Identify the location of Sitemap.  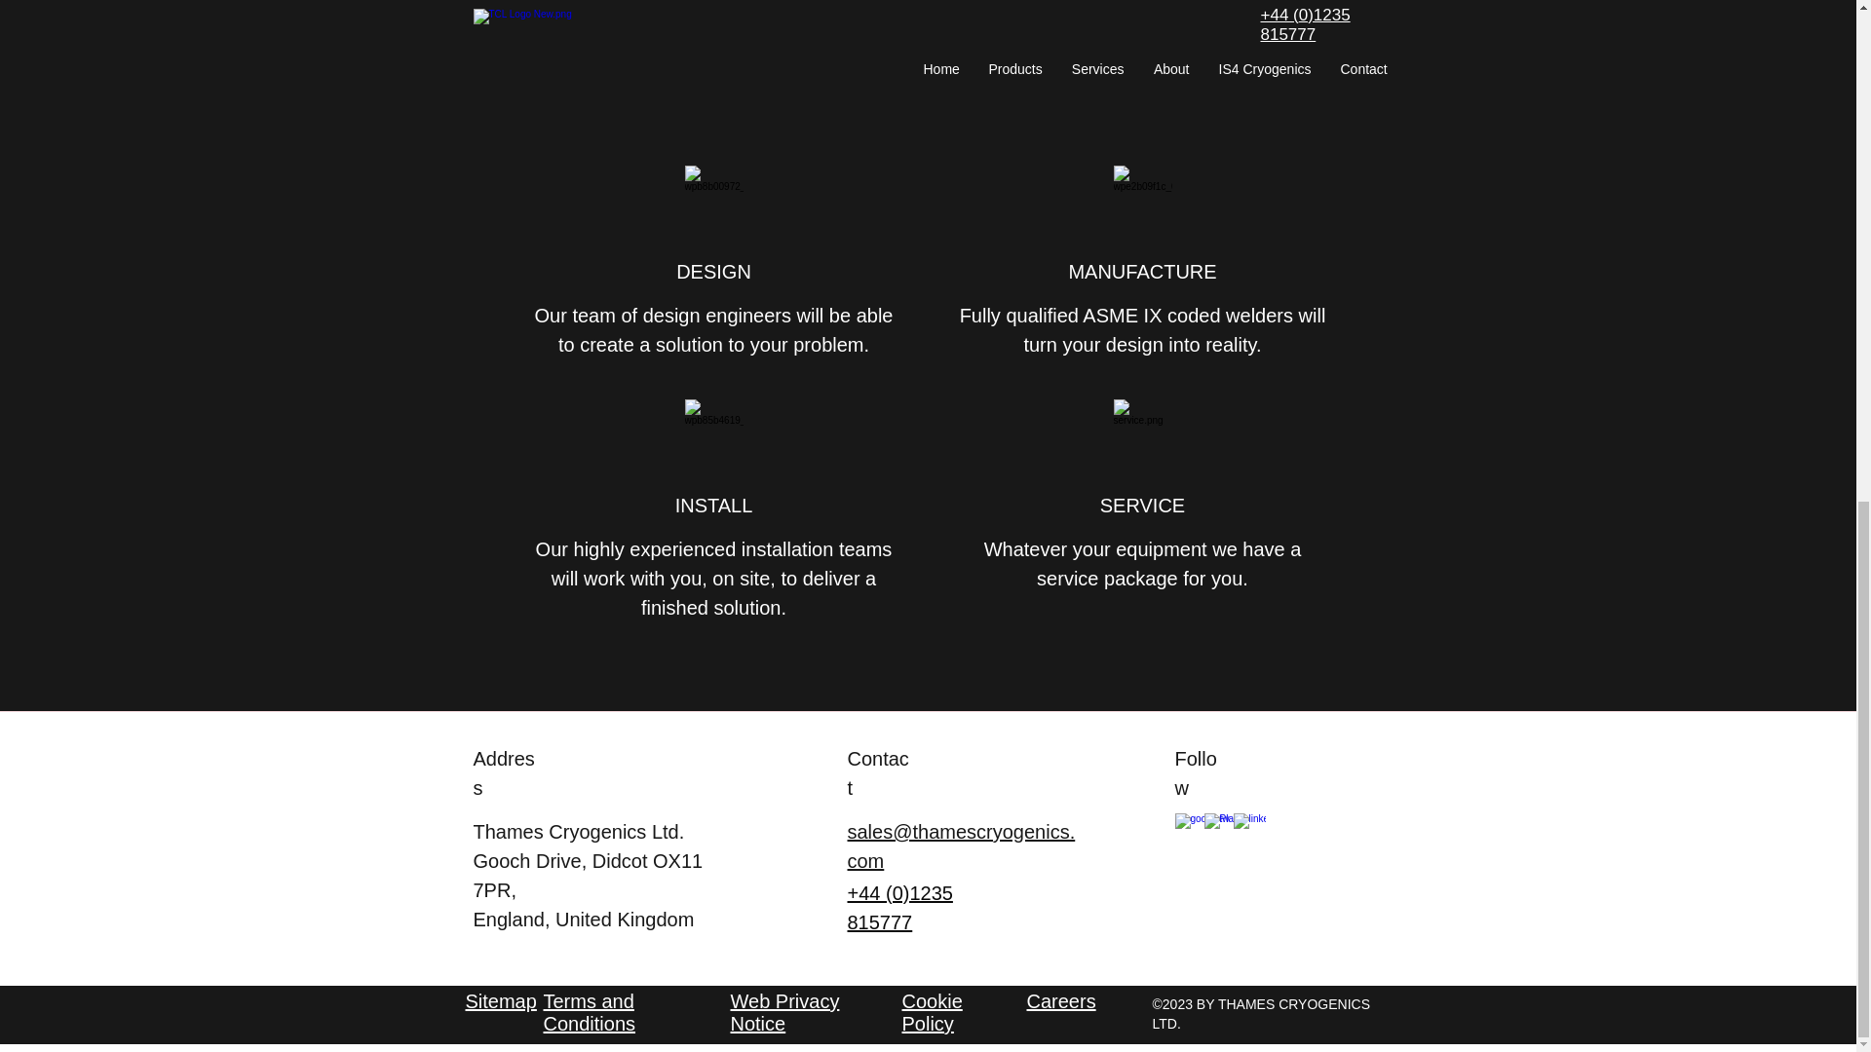
(501, 1001).